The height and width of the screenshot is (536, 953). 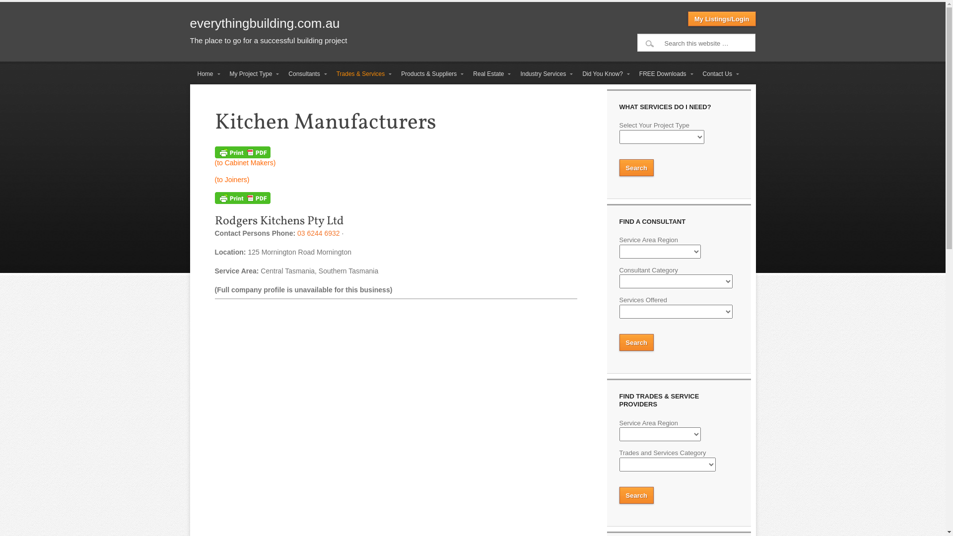 I want to click on Contact Us, so click(x=718, y=74).